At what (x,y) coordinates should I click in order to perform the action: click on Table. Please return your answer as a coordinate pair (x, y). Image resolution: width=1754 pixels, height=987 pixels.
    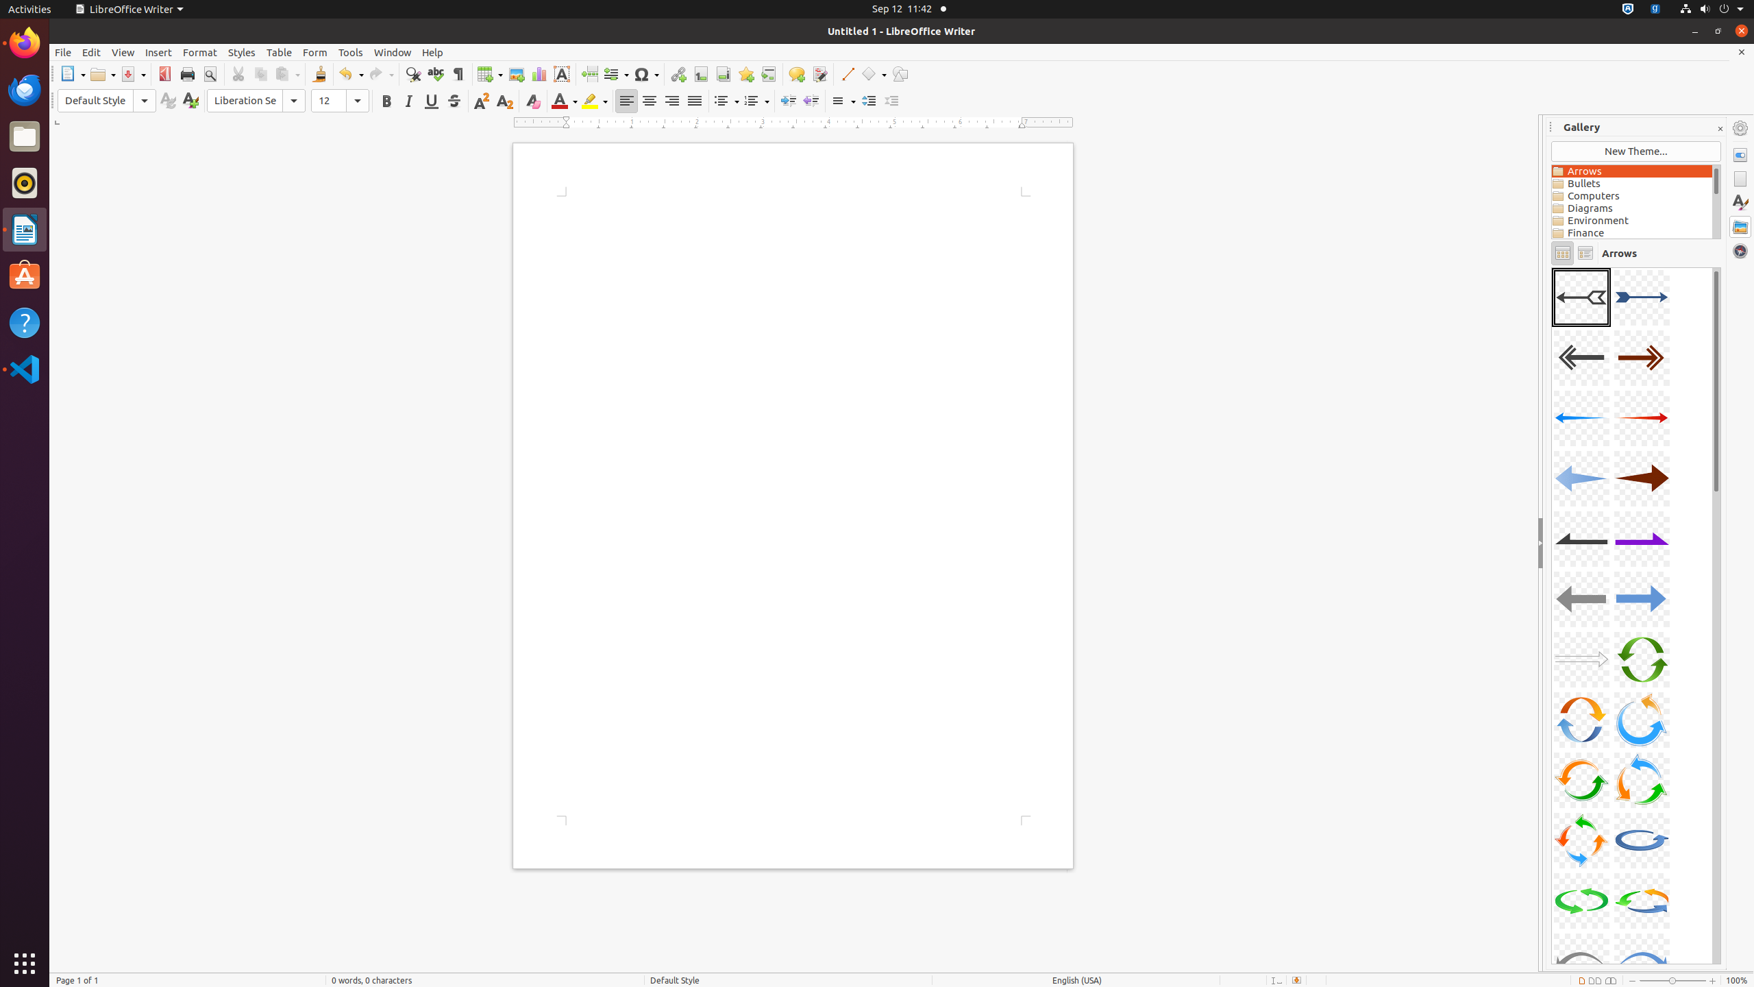
    Looking at the image, I should click on (280, 52).